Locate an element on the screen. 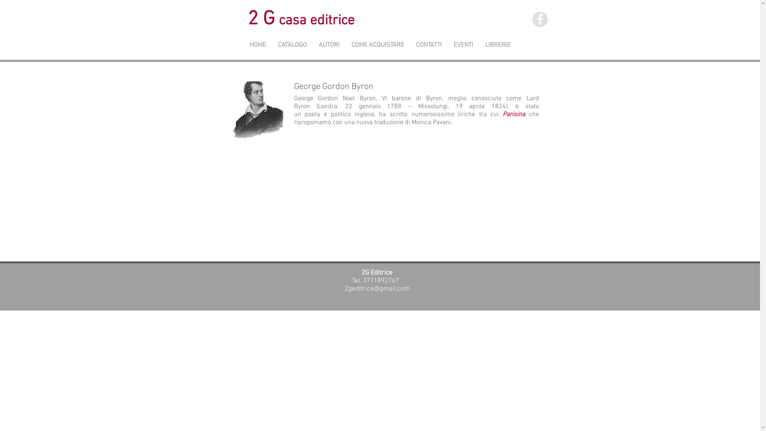 The height and width of the screenshot is (431, 766). CONTATTI is located at coordinates (429, 45).